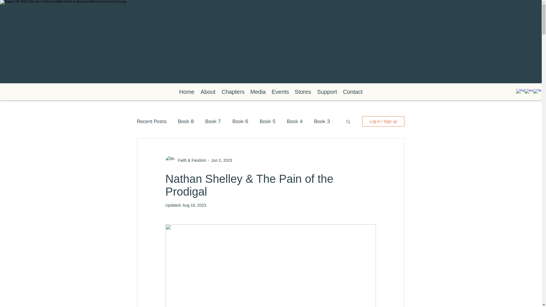 This screenshot has height=307, width=546. Describe the element at coordinates (194, 205) in the screenshot. I see `Aug 16, 2023` at that location.